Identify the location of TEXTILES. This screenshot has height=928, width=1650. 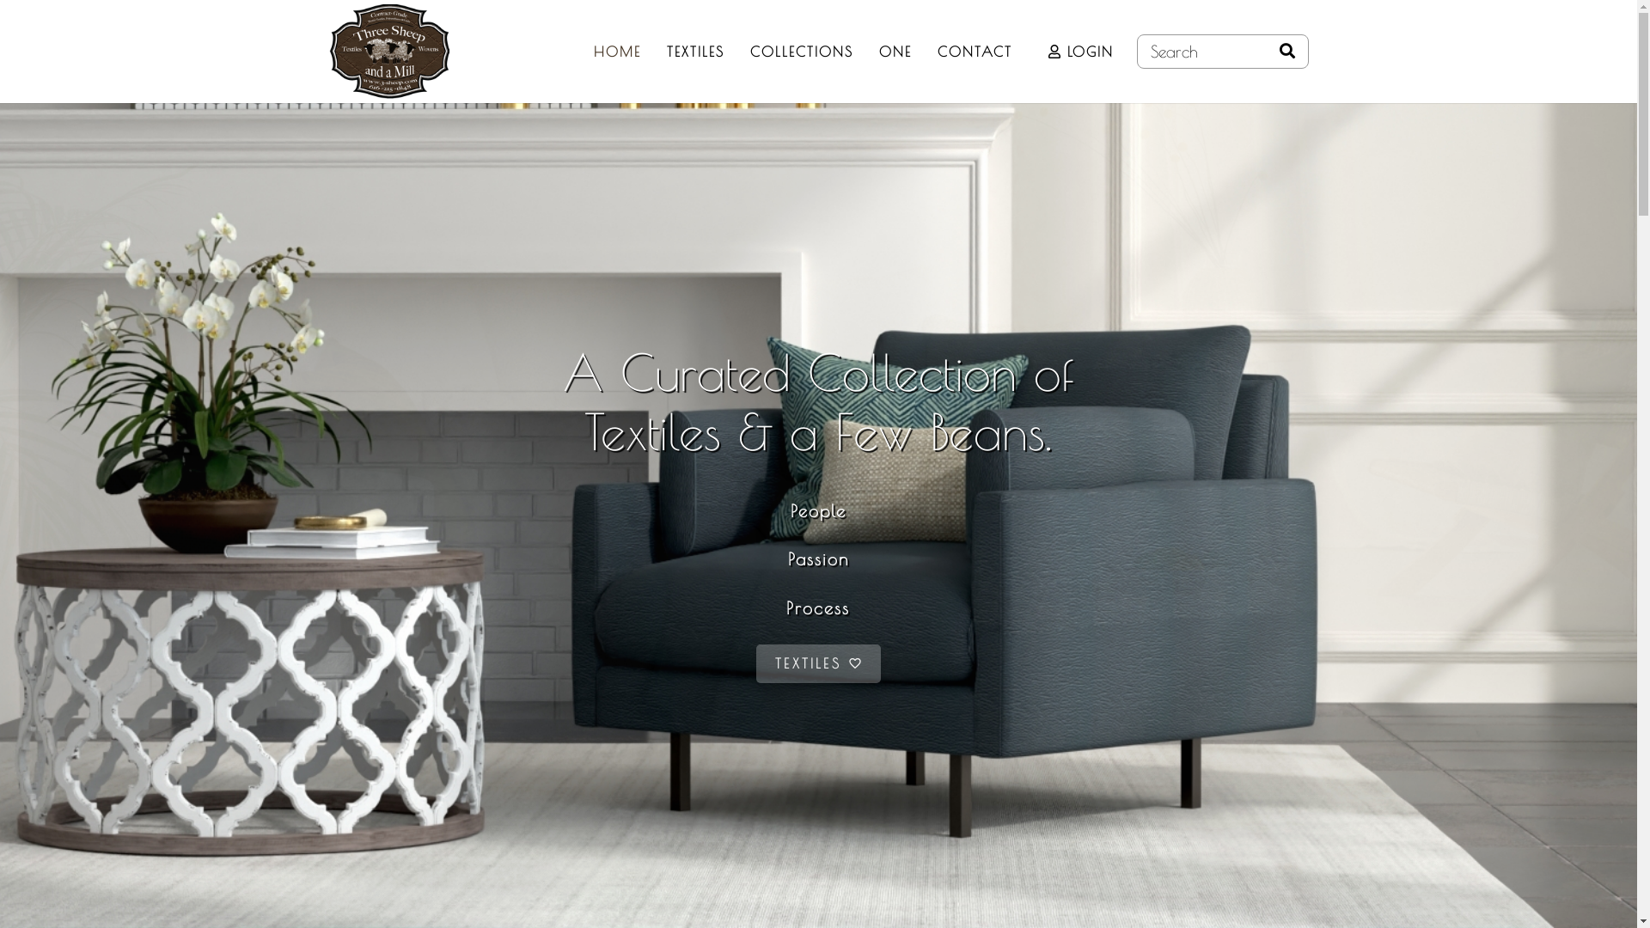
(696, 52).